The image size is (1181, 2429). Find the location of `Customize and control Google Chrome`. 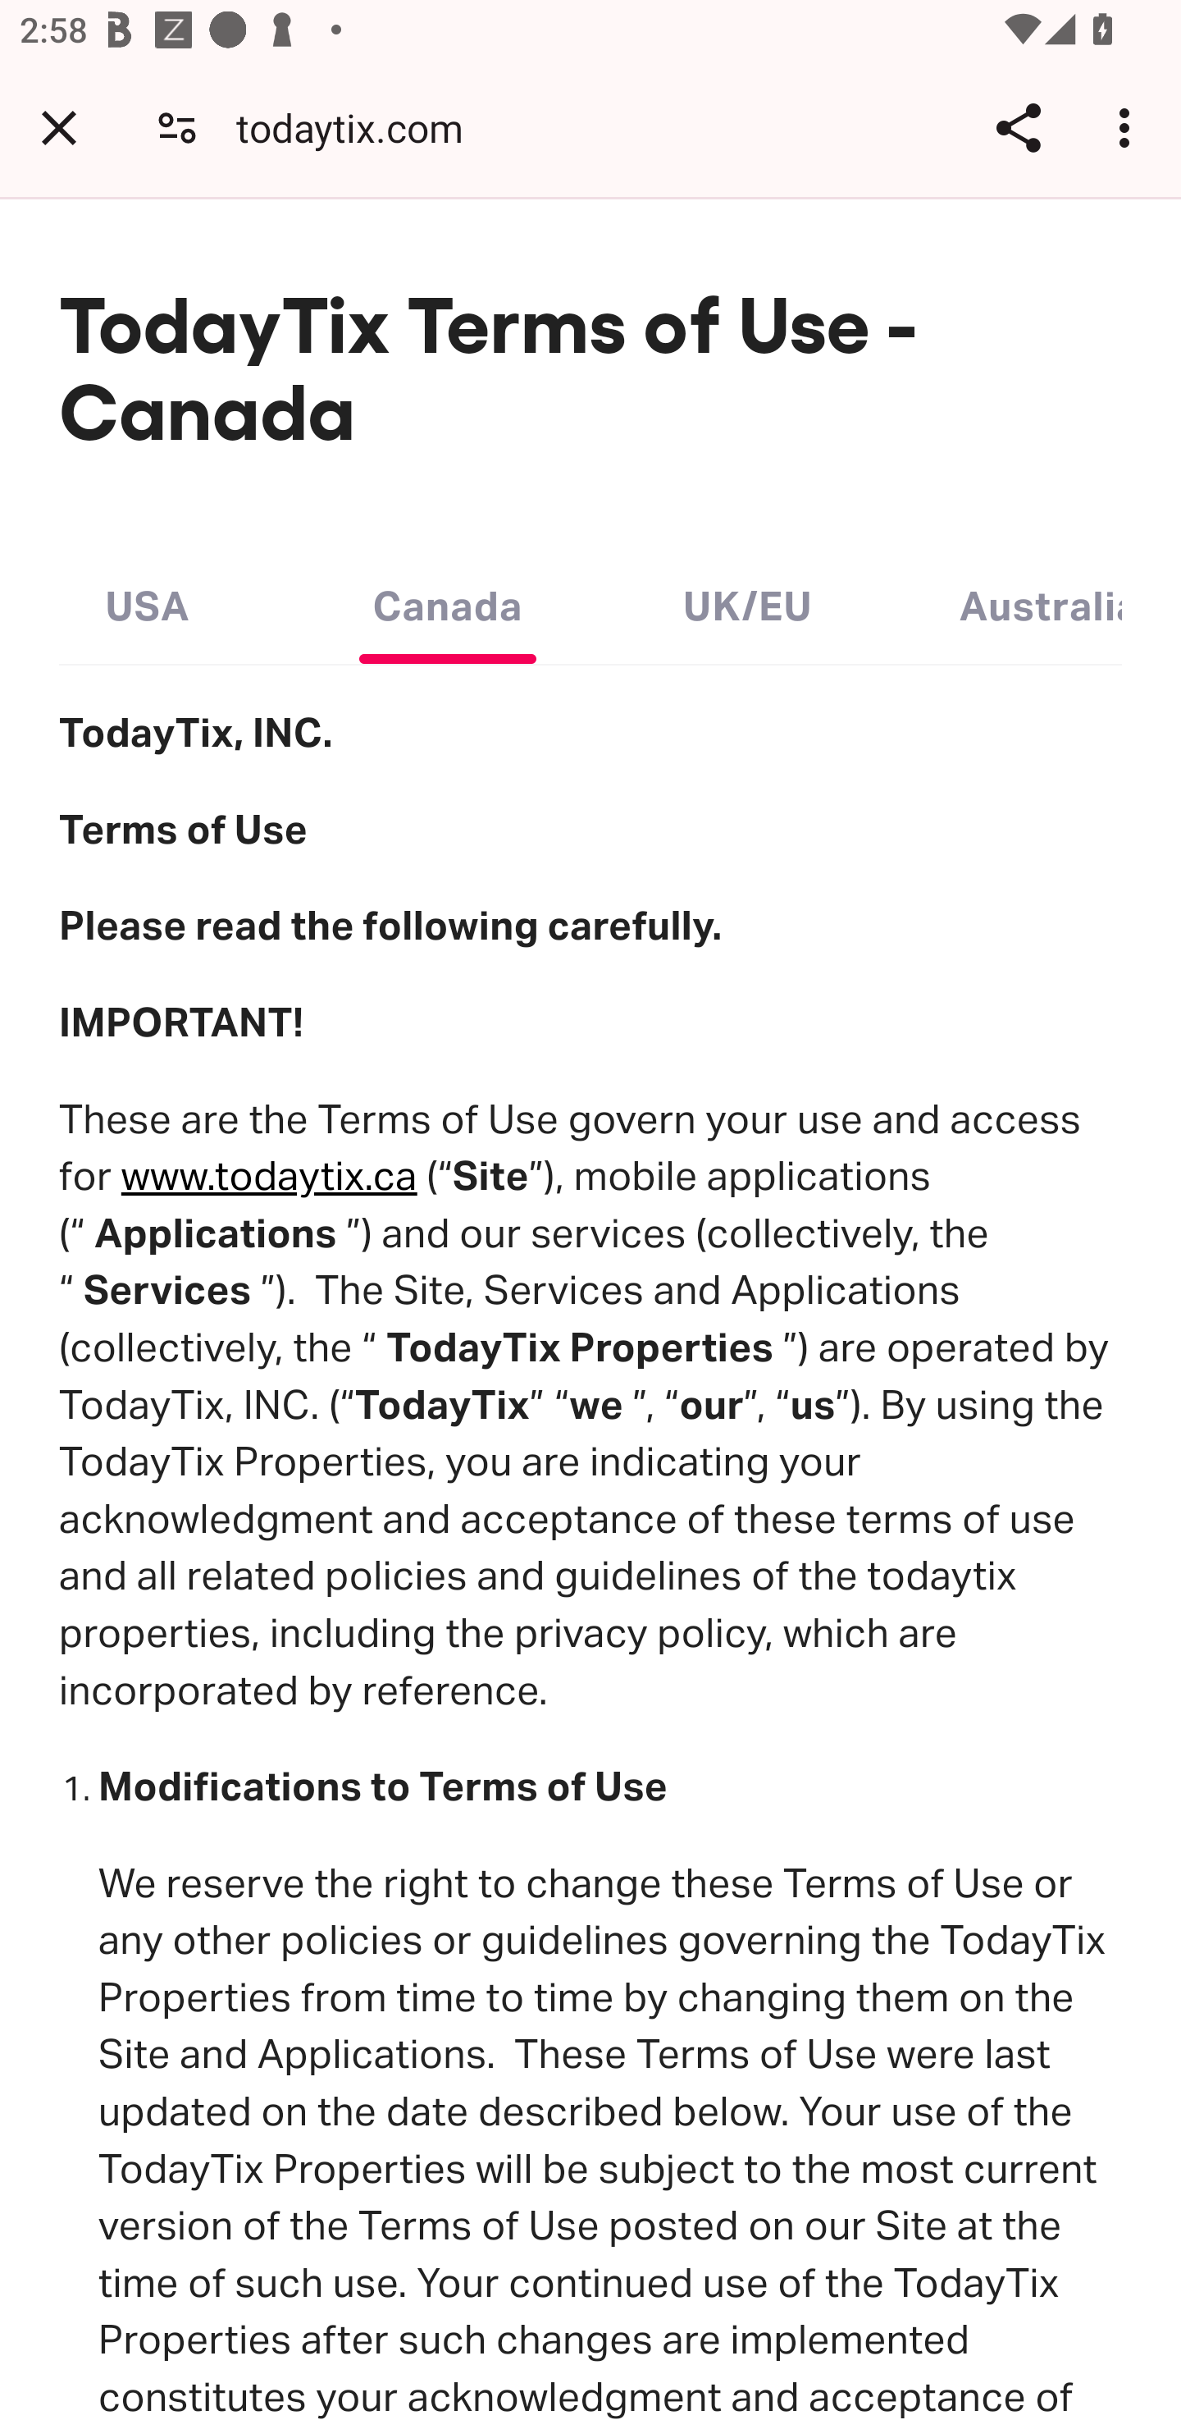

Customize and control Google Chrome is located at coordinates (1129, 127).